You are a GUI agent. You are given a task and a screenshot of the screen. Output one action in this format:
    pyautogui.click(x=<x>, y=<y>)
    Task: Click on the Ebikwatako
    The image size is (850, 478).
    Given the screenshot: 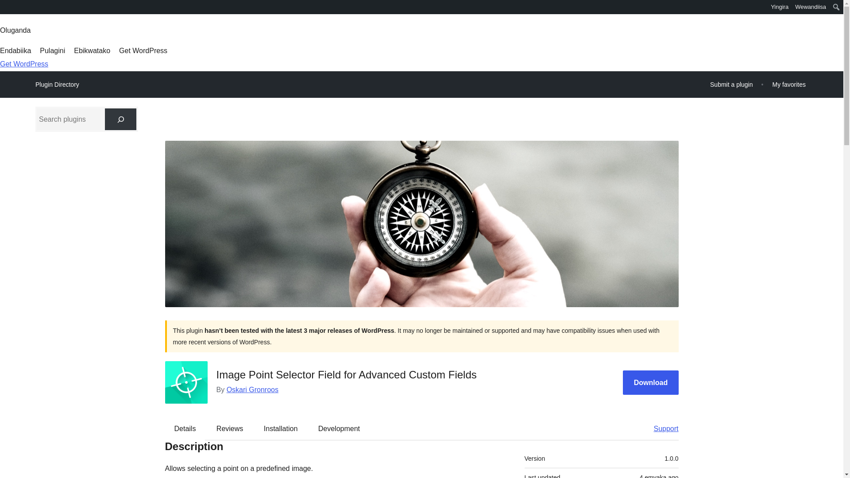 What is the action you would take?
    pyautogui.click(x=92, y=50)
    